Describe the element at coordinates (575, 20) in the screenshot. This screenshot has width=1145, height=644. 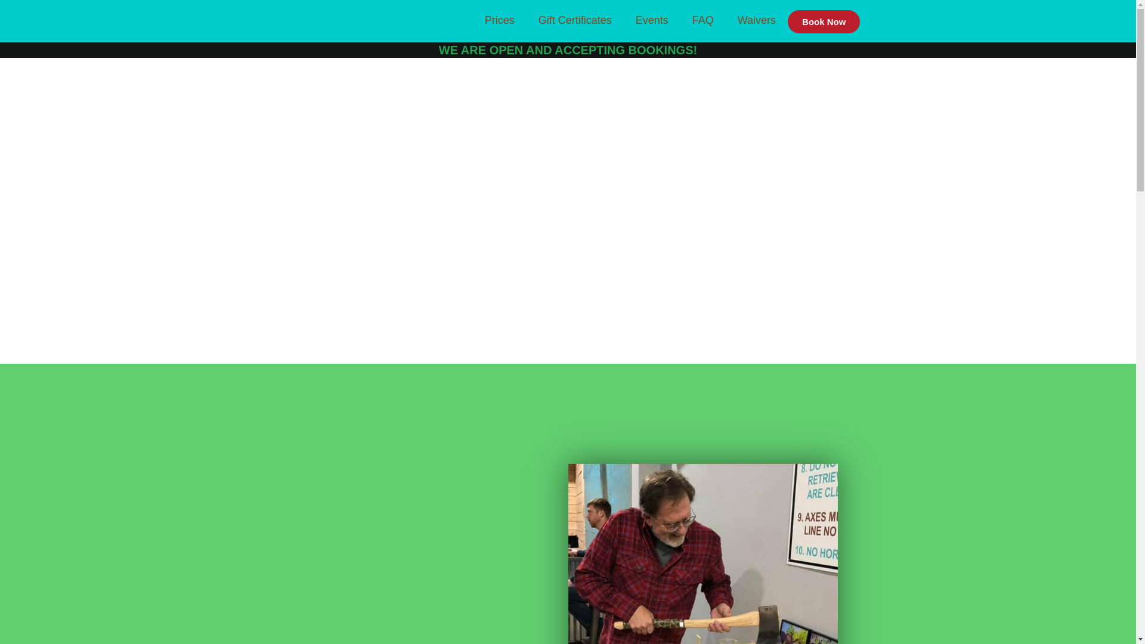
I see `Gift Certificates` at that location.